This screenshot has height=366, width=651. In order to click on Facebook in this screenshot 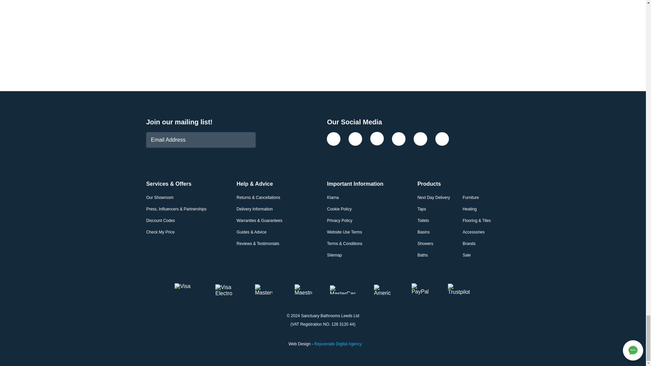, I will do `click(334, 139)`.